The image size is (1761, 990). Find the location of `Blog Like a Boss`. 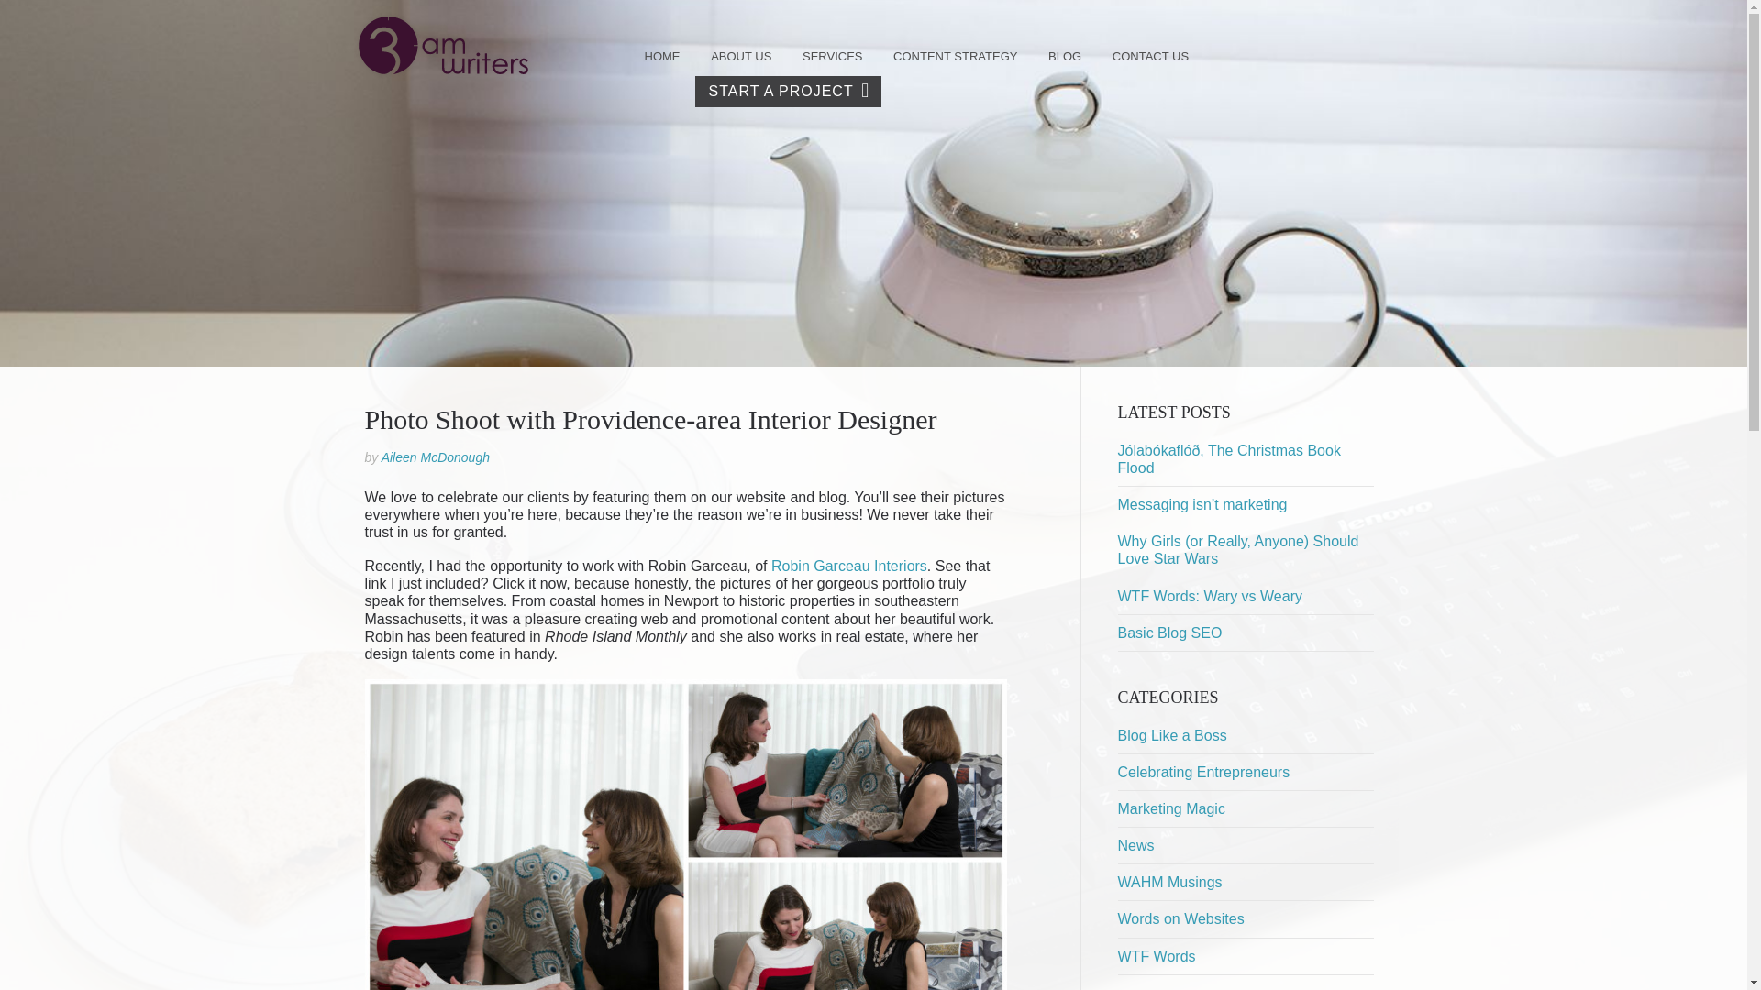

Blog Like a Boss is located at coordinates (1172, 735).